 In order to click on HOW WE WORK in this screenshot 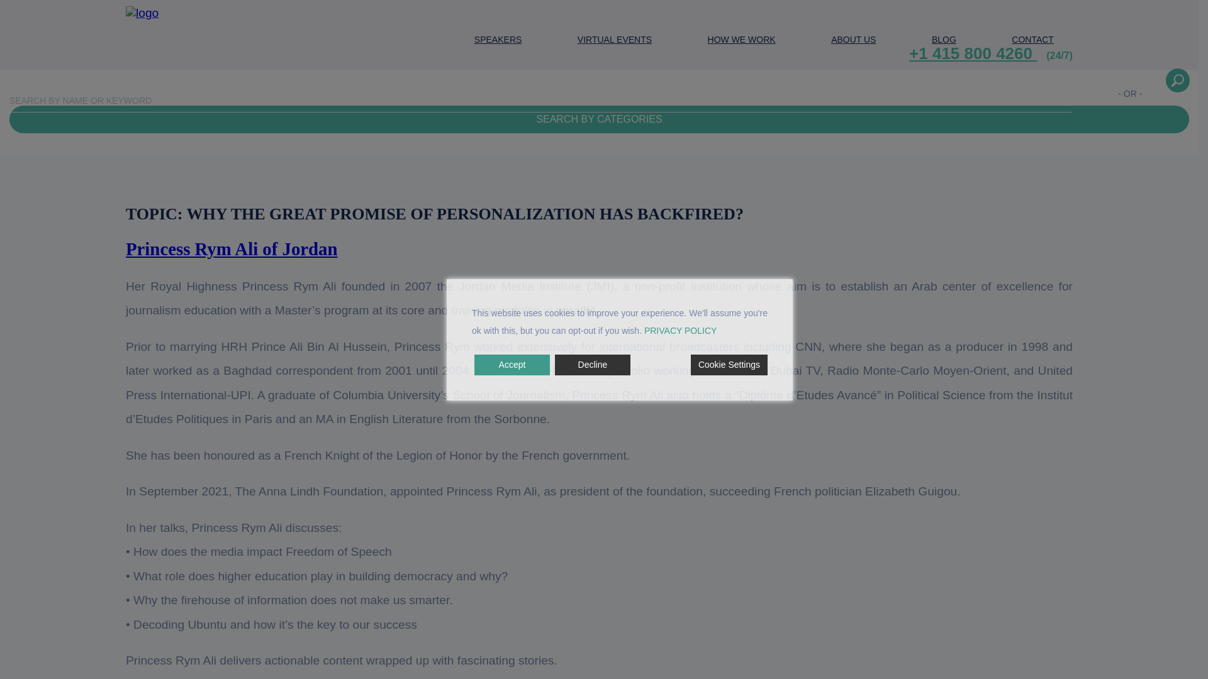, I will do `click(741, 41)`.